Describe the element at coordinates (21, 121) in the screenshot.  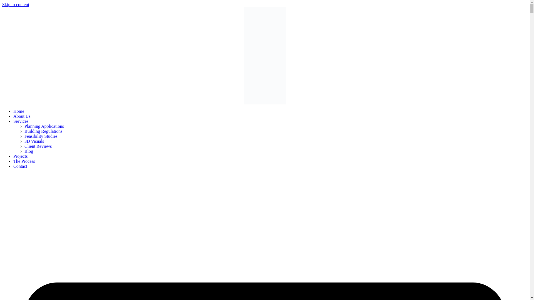
I see `Services` at that location.